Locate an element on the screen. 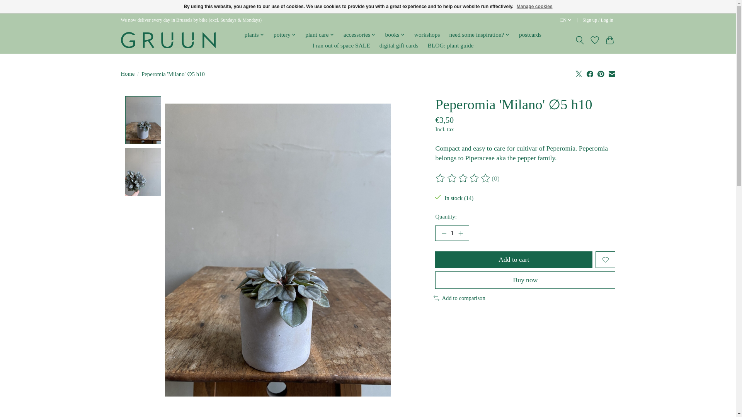 This screenshot has width=742, height=417. GRUUN is located at coordinates (168, 39).